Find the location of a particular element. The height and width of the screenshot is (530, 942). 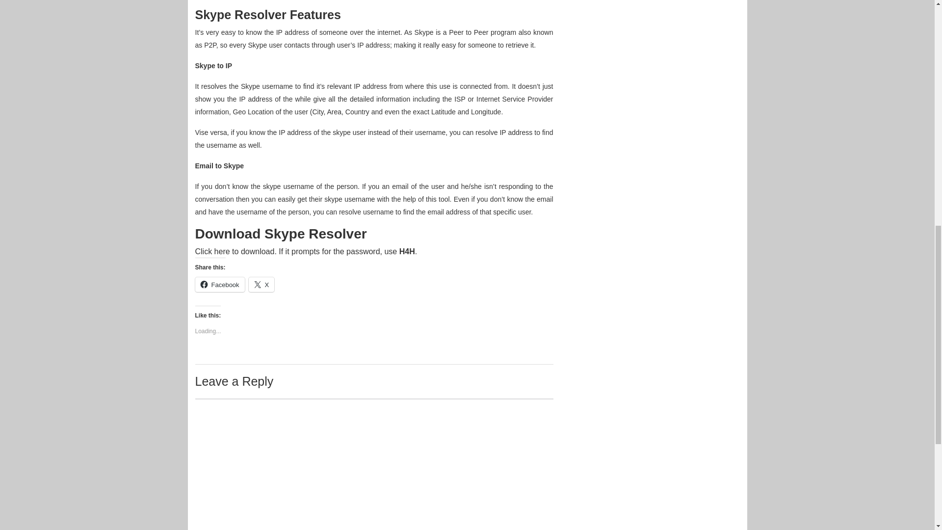

resolve IP address is located at coordinates (503, 132).